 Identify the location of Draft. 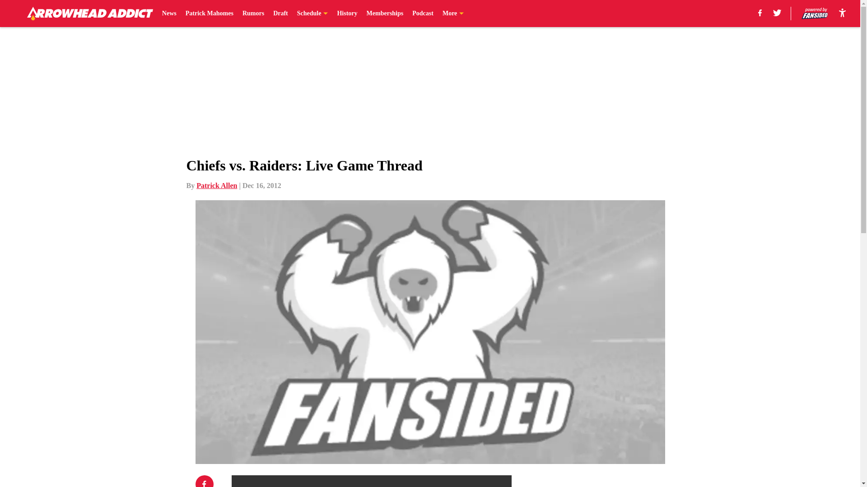
(280, 14).